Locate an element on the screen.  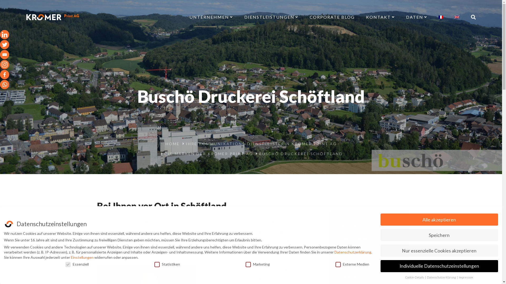
IHRE KOMMUNIKATIONS-DIENSTLEISTERIN KROMER PRINT AG is located at coordinates (261, 144).